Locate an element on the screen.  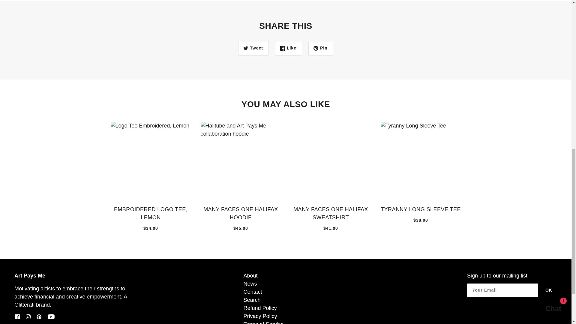
Glitterati Communications website is located at coordinates (25, 305).